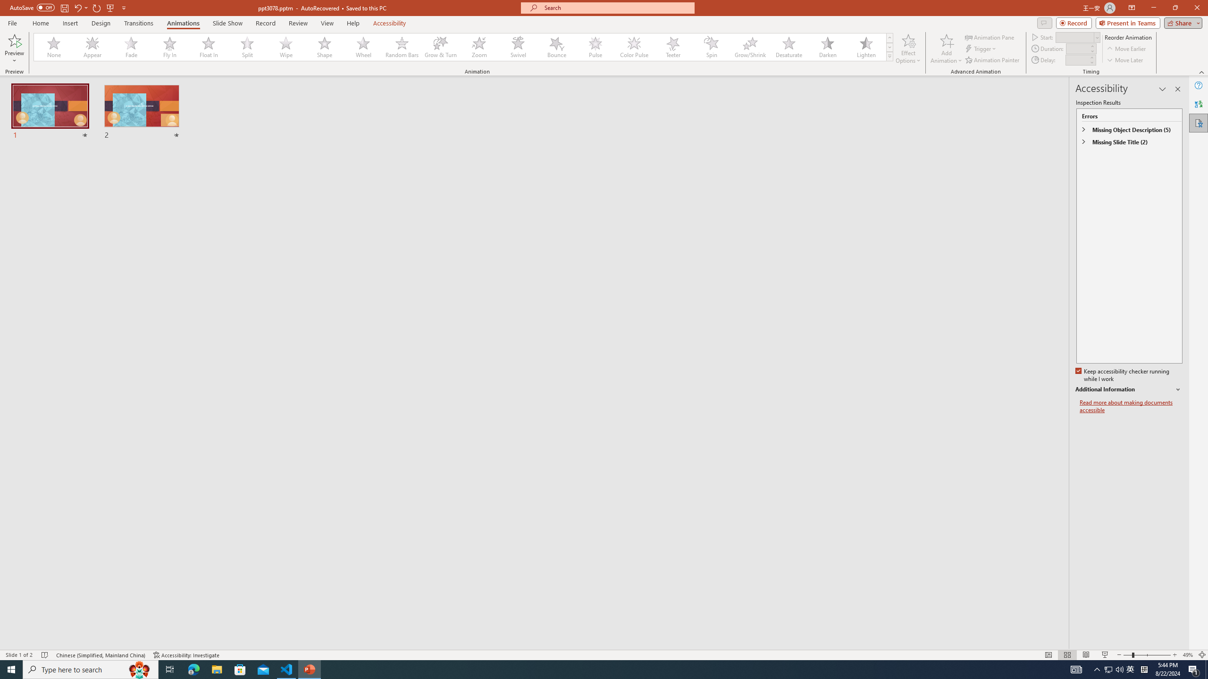 The width and height of the screenshot is (1208, 679). What do you see at coordinates (363, 47) in the screenshot?
I see `Wheel` at bounding box center [363, 47].